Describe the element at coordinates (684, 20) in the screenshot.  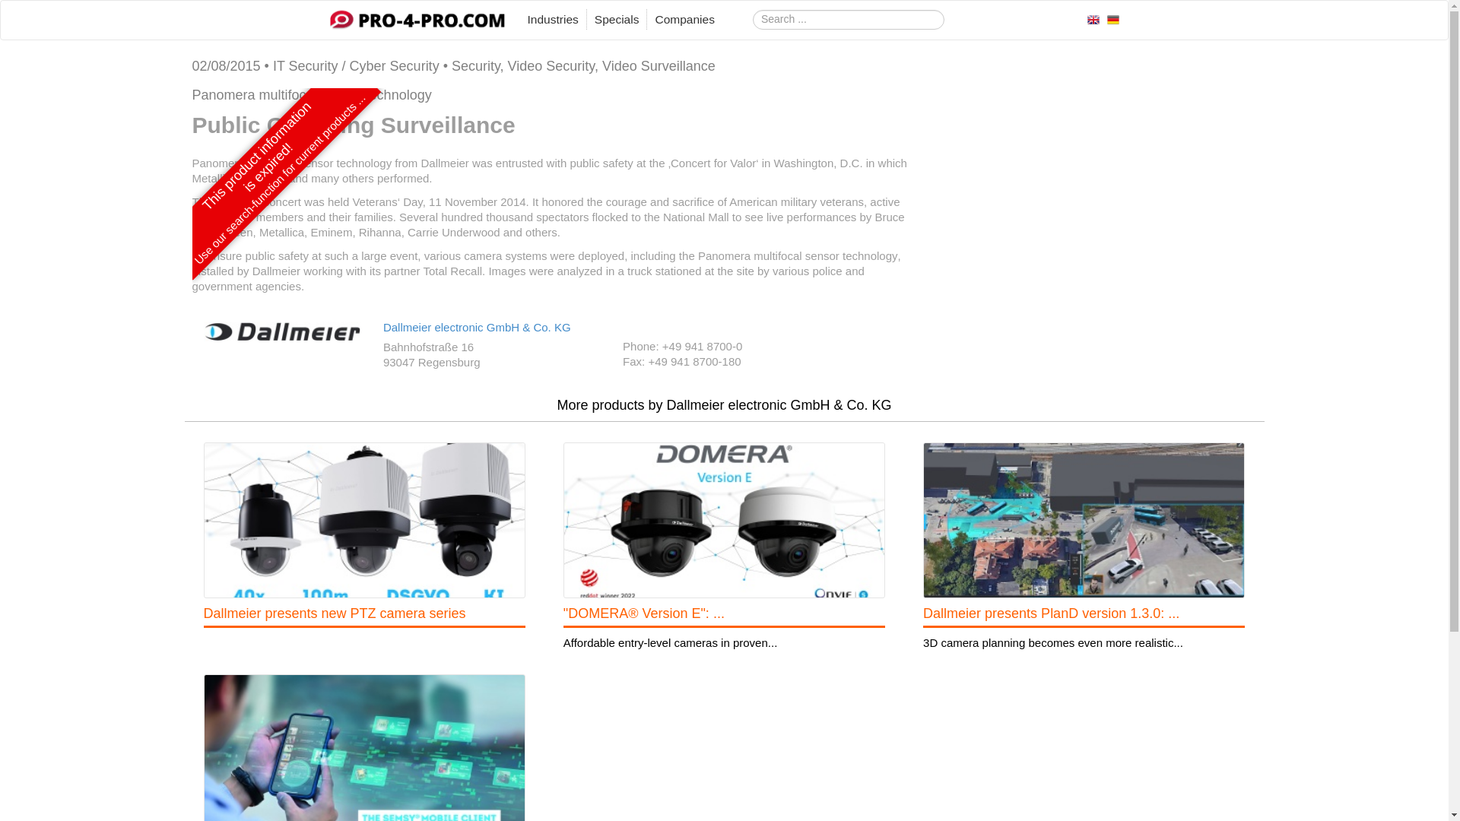
I see `Companies` at that location.